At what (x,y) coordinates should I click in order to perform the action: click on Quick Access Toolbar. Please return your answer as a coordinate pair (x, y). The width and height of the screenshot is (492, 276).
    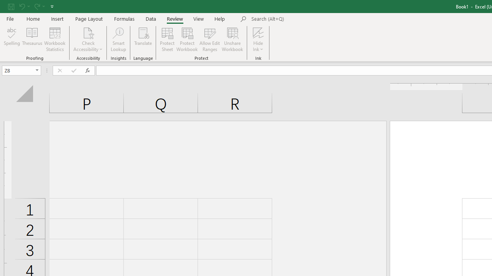
    Looking at the image, I should click on (32, 6).